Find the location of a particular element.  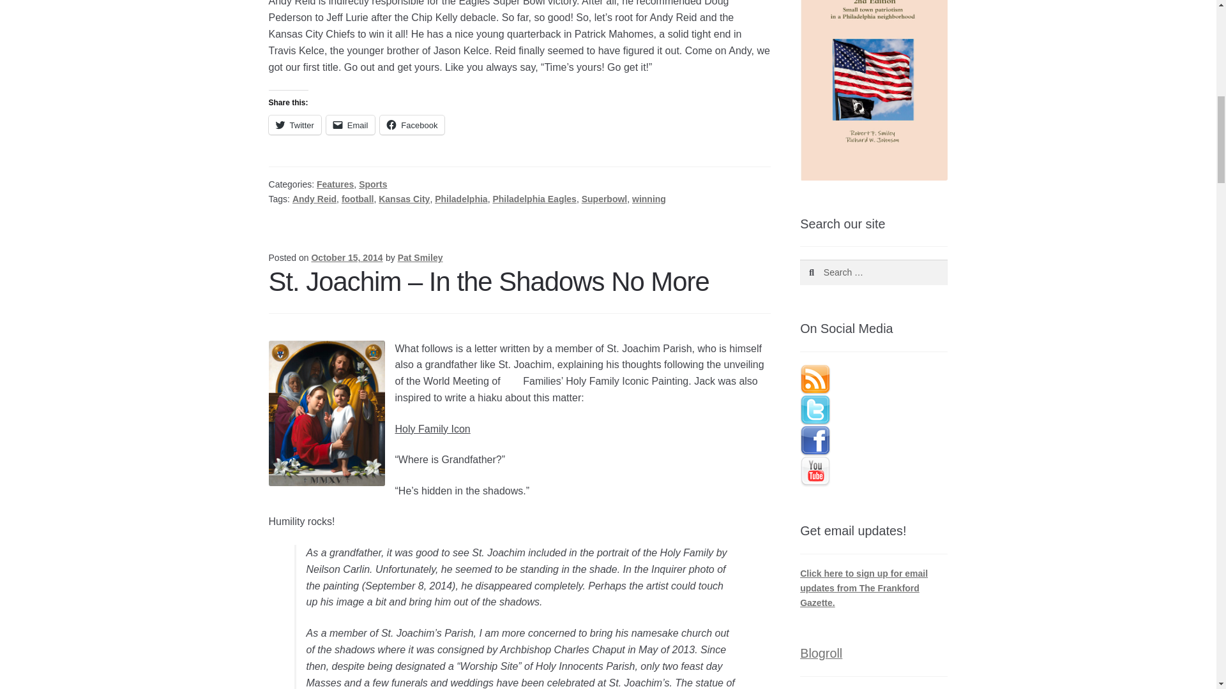

Email is located at coordinates (350, 125).